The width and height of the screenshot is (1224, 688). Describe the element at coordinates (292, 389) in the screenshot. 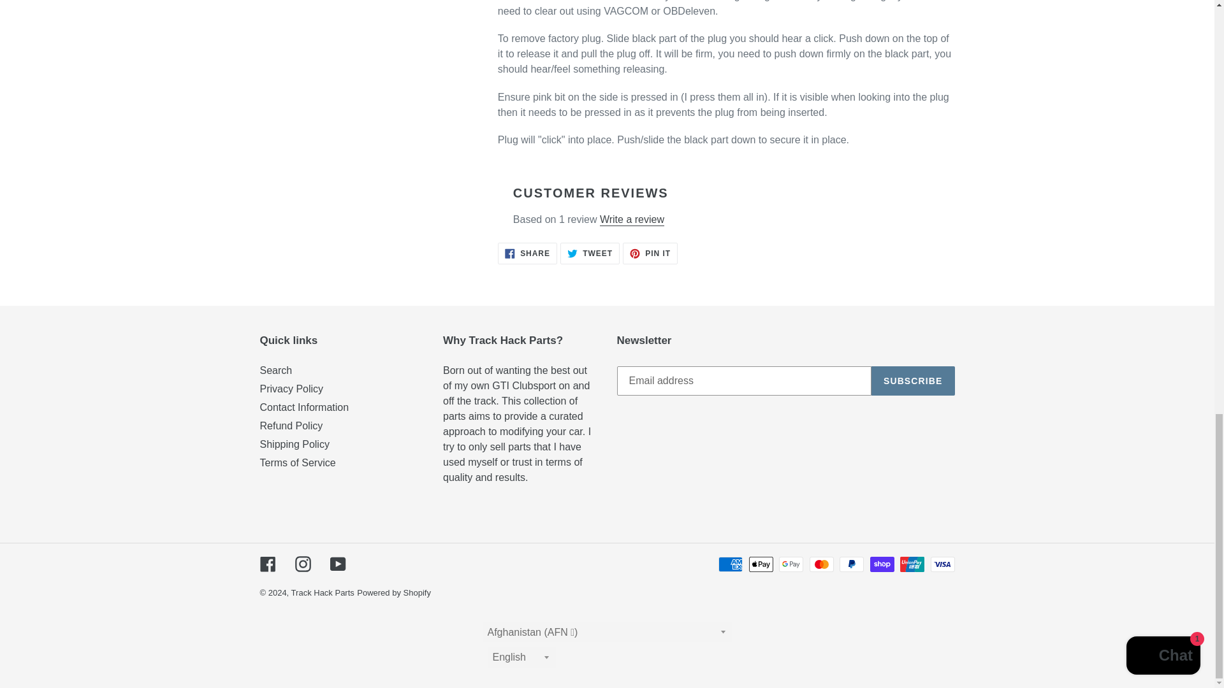

I see `Write a review` at that location.